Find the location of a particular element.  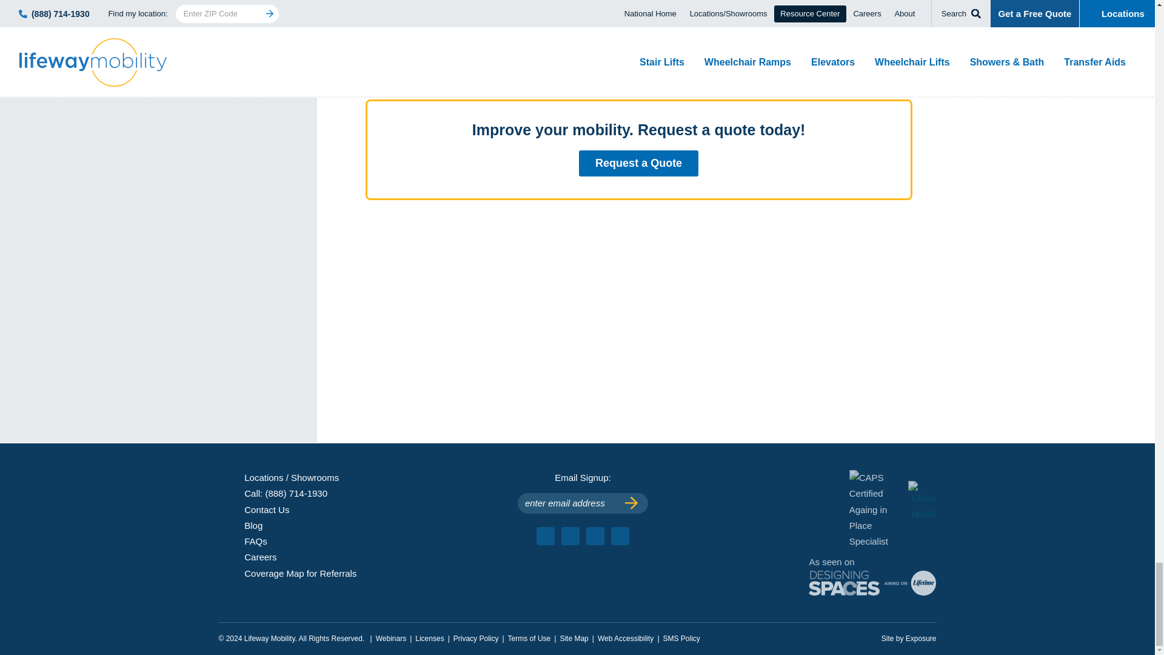

Like Us on Facebook is located at coordinates (546, 536).